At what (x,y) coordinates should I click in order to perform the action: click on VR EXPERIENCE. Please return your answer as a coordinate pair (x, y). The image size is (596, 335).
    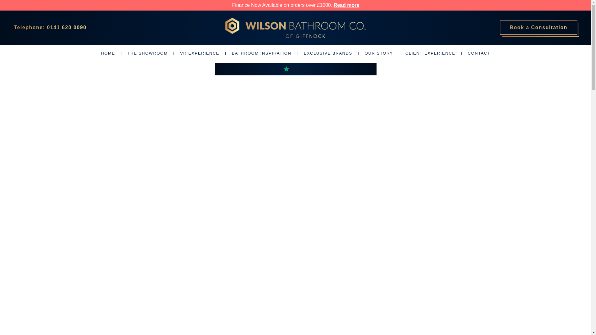
    Looking at the image, I should click on (199, 53).